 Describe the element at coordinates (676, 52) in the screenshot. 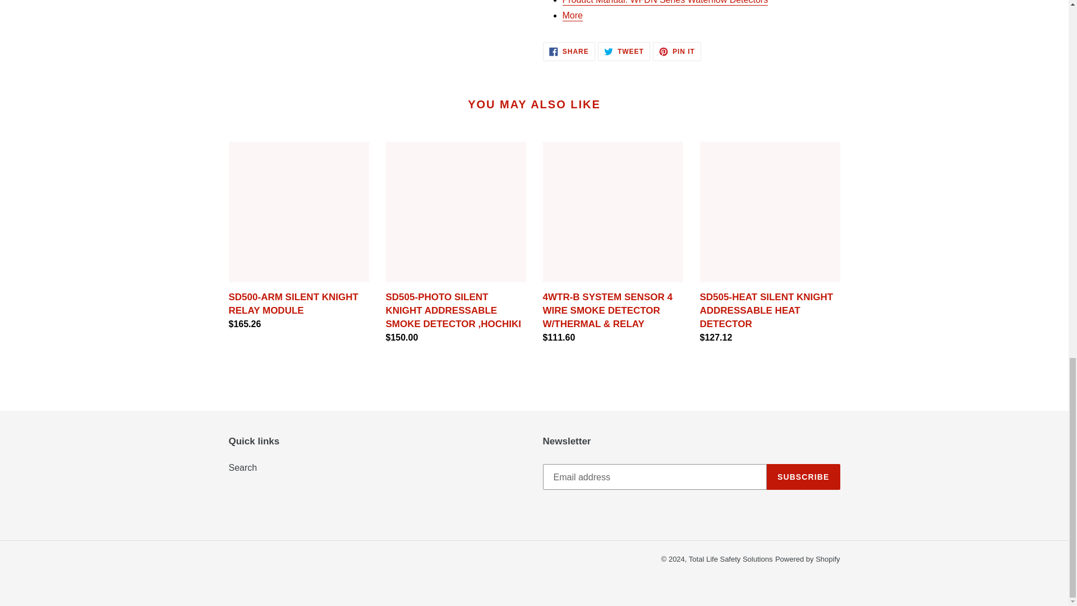

I see `Total Life Safety Solutions` at that location.